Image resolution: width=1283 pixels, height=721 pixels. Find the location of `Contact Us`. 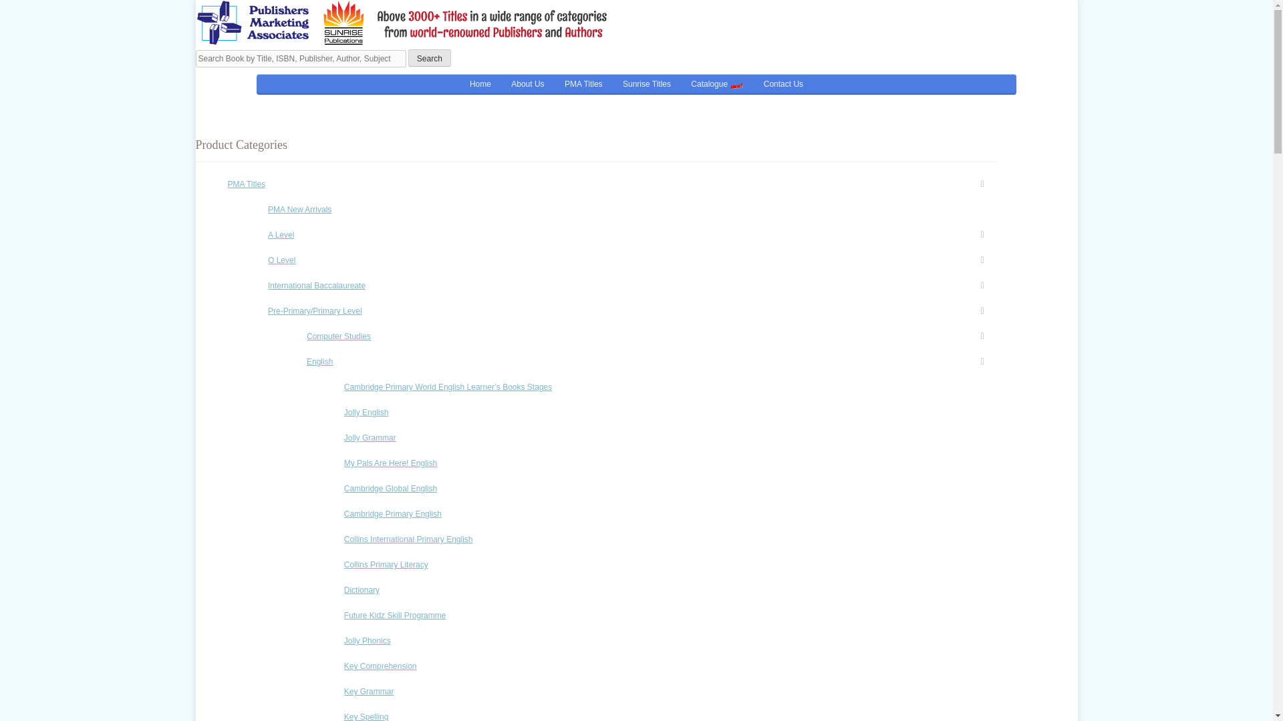

Contact Us is located at coordinates (783, 84).